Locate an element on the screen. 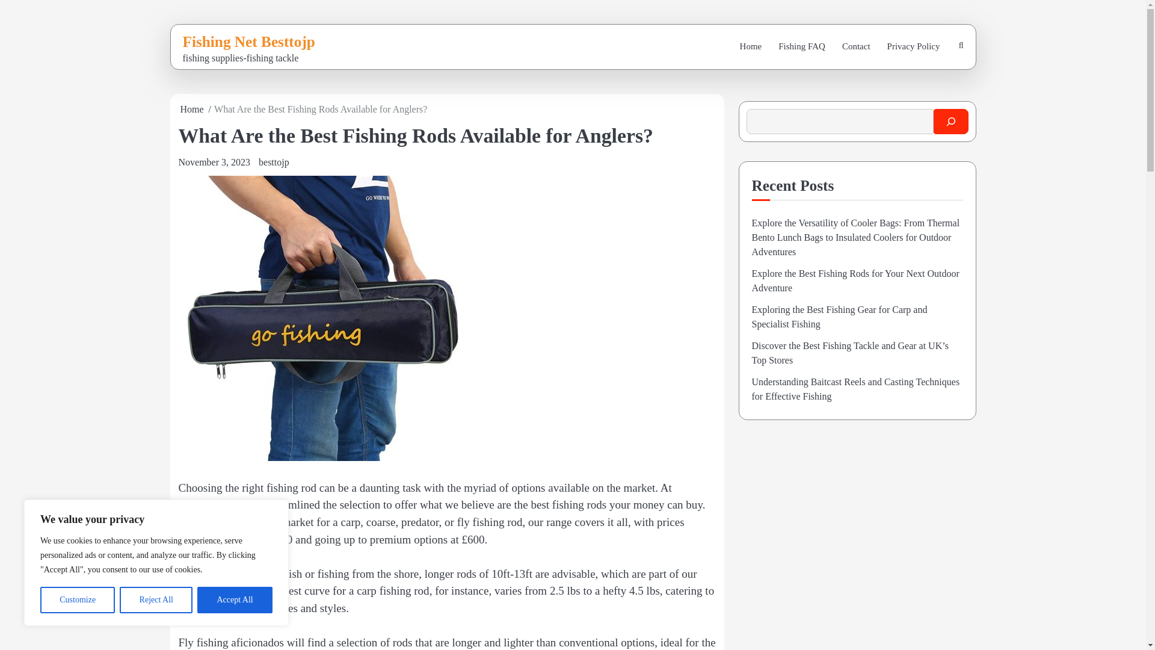  Privacy Policy is located at coordinates (913, 47).